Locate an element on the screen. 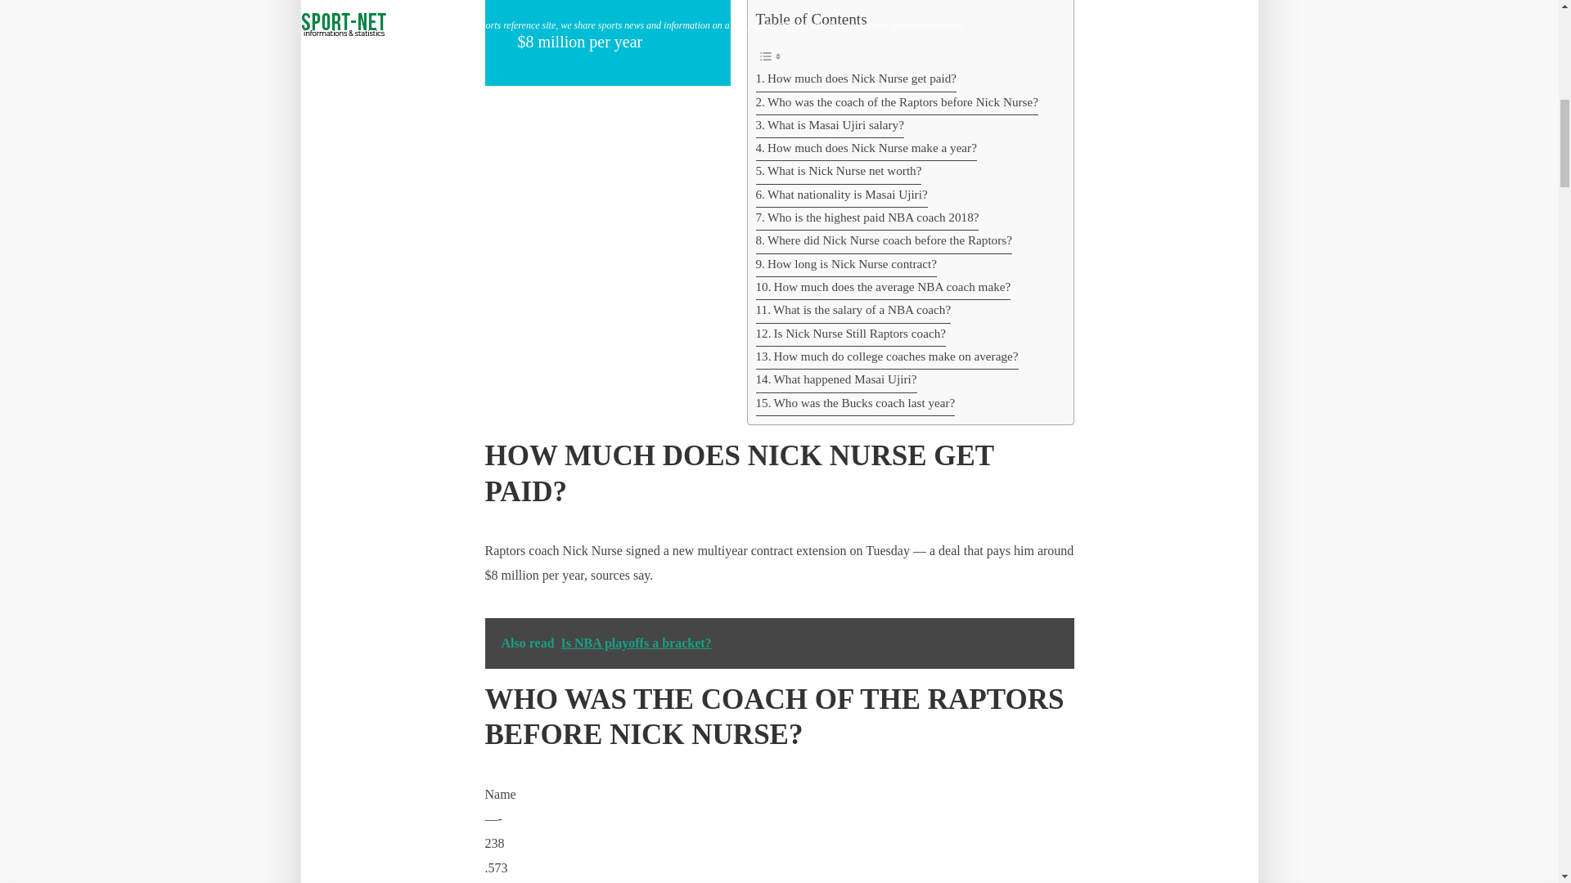  How much does Nick Nurse make a year? is located at coordinates (866, 149).